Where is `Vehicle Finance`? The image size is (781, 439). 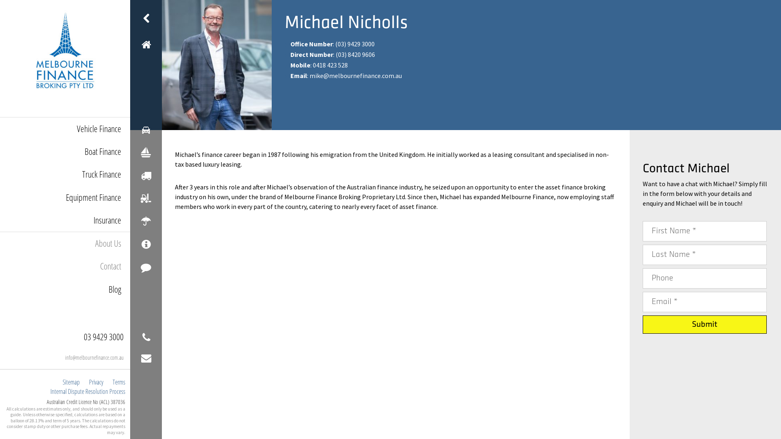 Vehicle Finance is located at coordinates (65, 128).